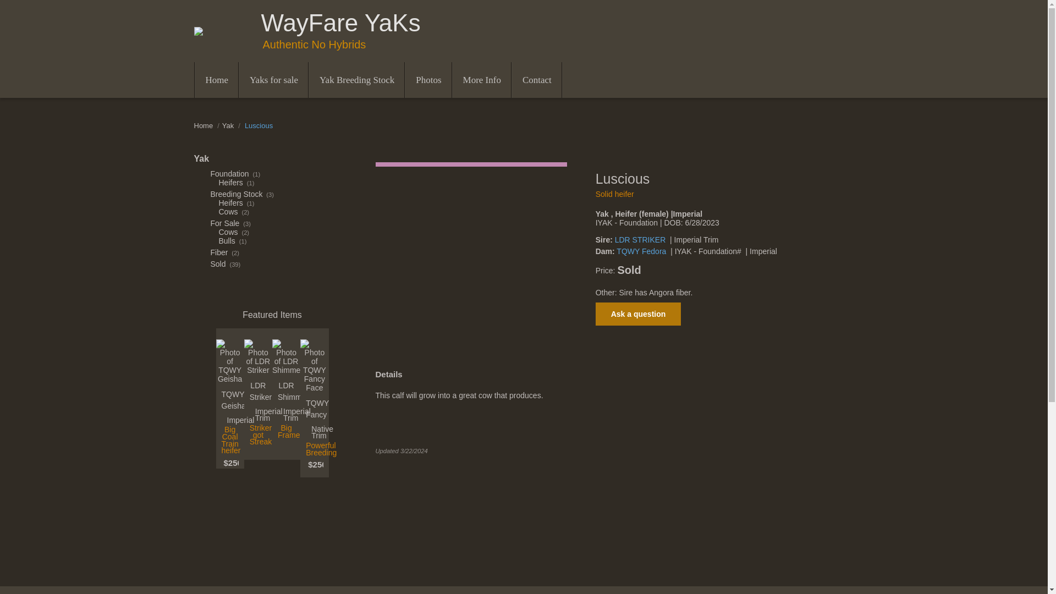  I want to click on Yaks for sale, so click(273, 80).